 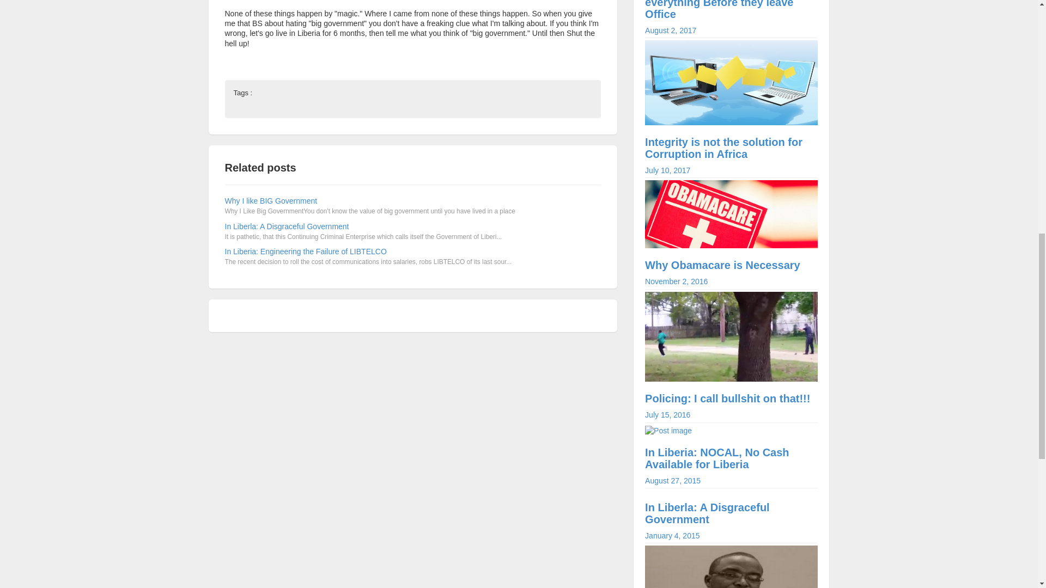 I want to click on In Liberia: Engineering the Failure of LIBTELCO, so click(x=731, y=376).